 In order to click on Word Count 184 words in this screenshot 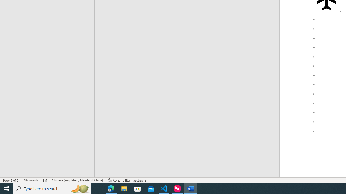, I will do `click(31, 180)`.